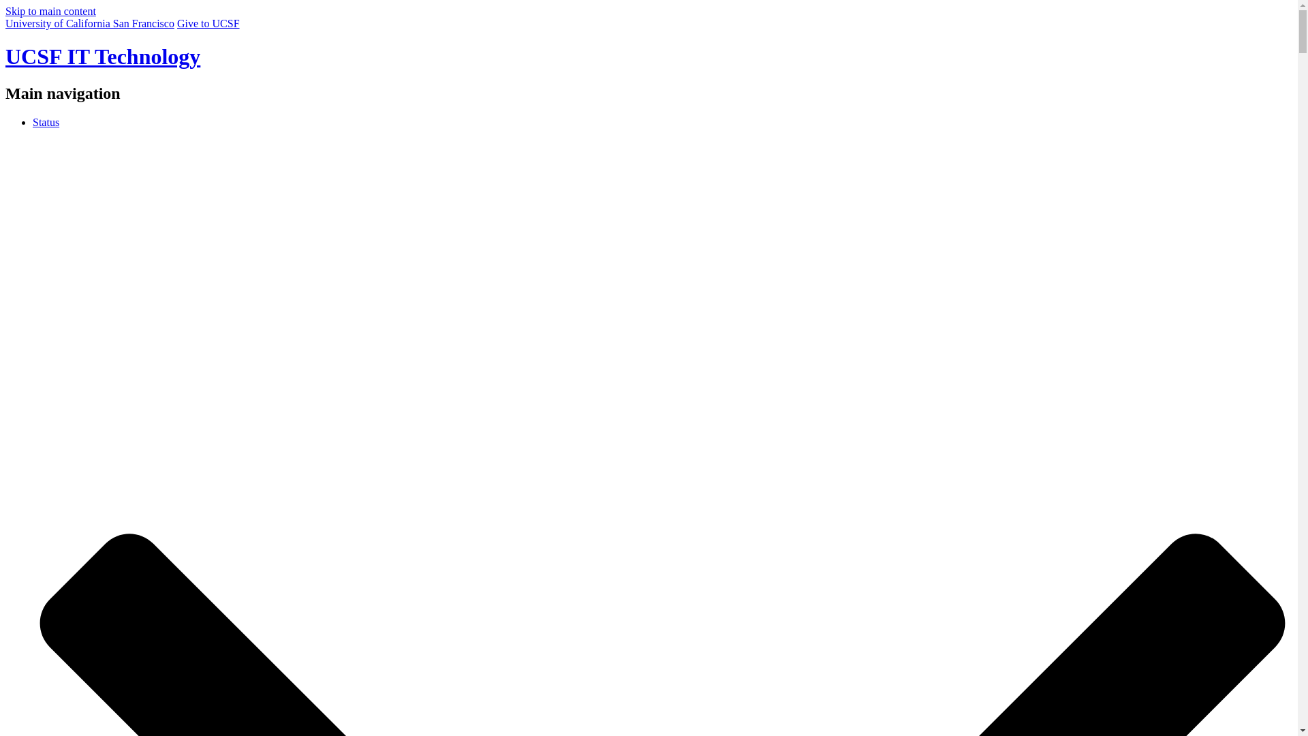 This screenshot has width=1308, height=736. Describe the element at coordinates (50, 11) in the screenshot. I see `Skip to main content` at that location.